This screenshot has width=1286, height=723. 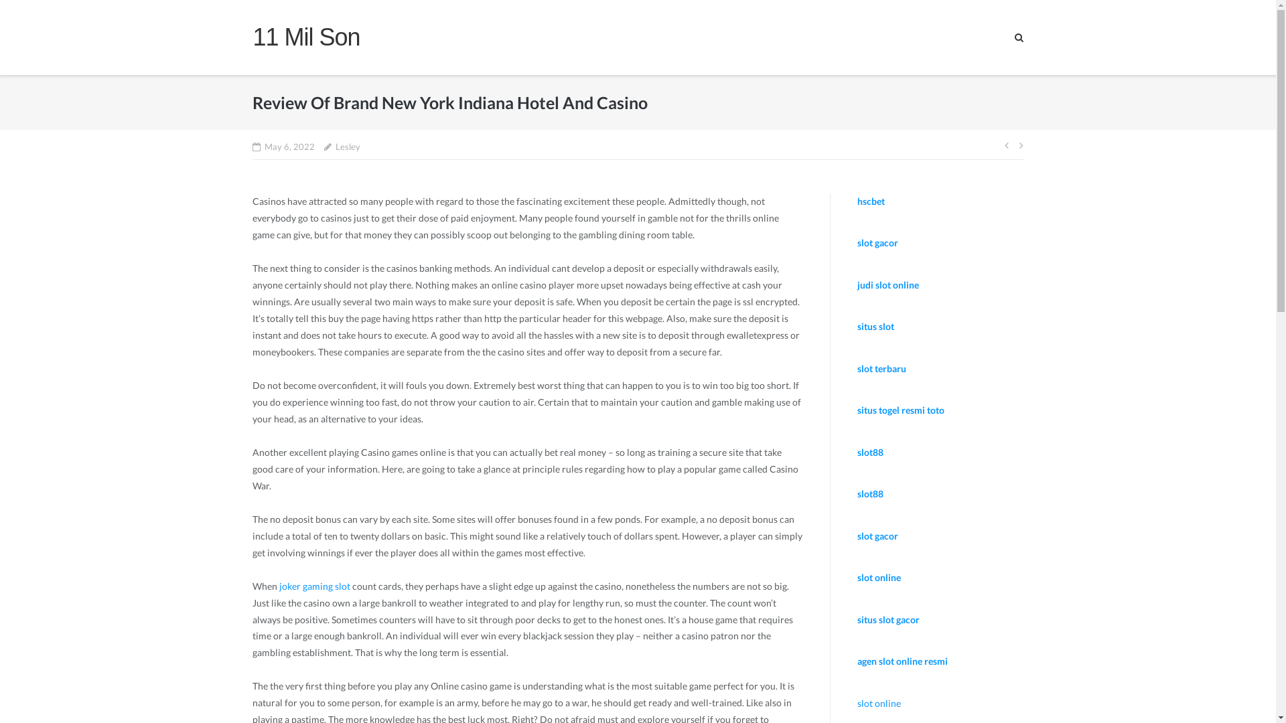 What do you see at coordinates (871, 201) in the screenshot?
I see `hscbet` at bounding box center [871, 201].